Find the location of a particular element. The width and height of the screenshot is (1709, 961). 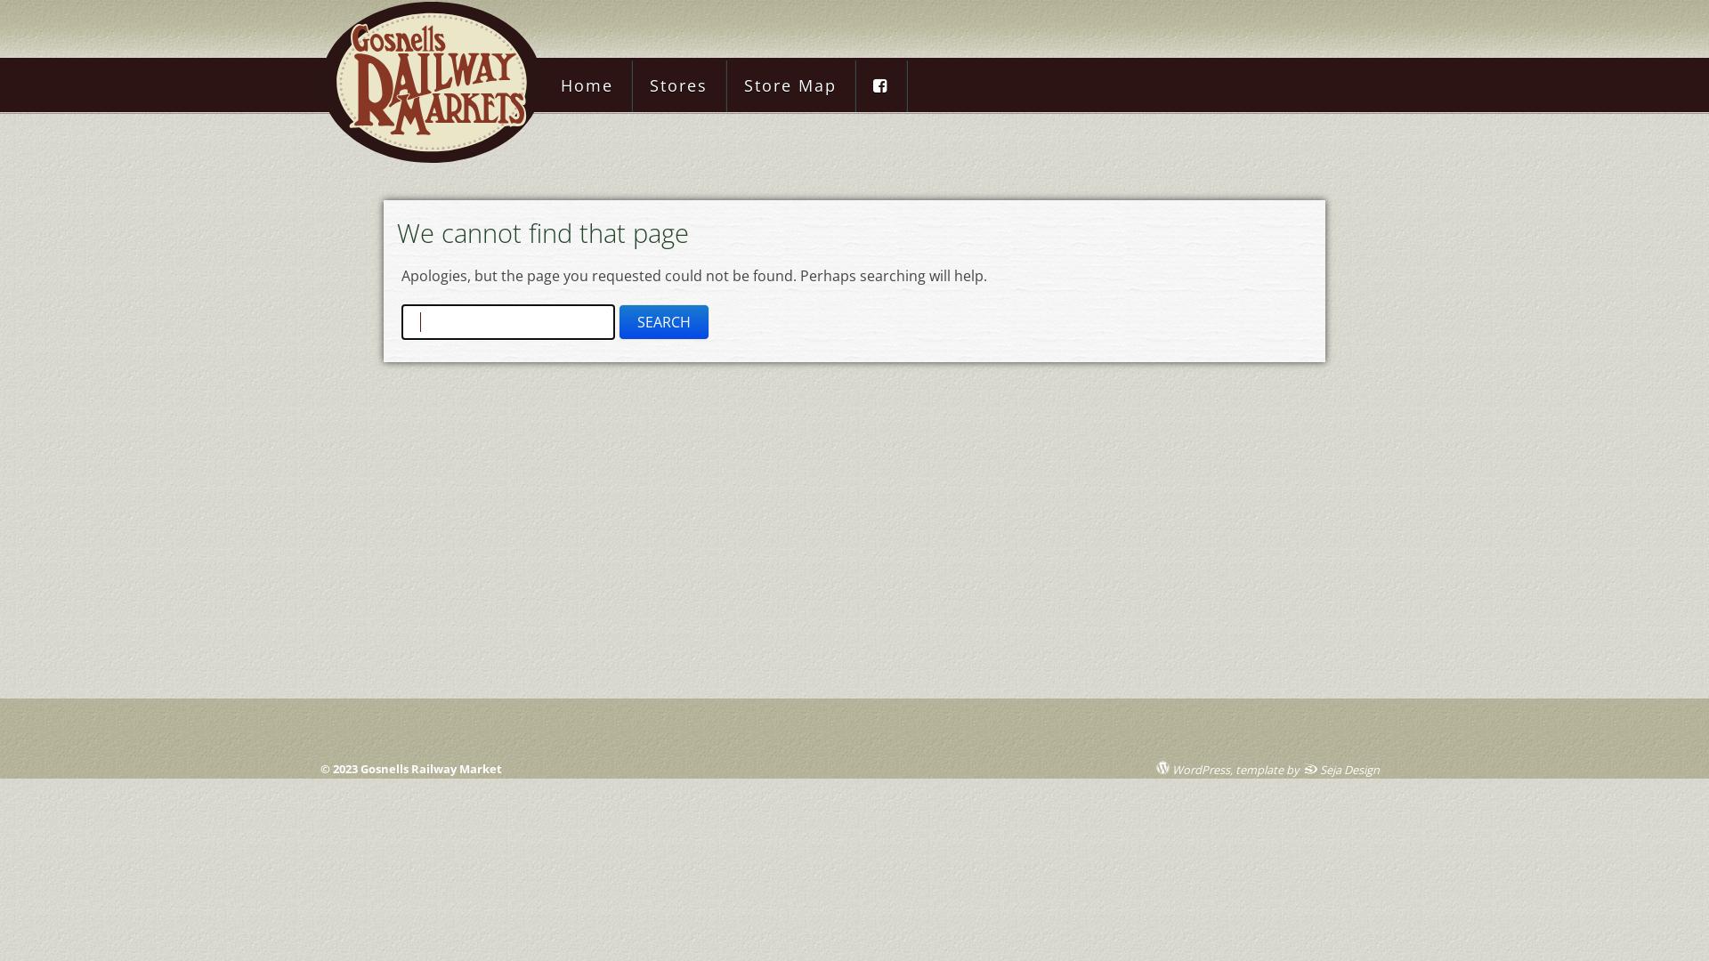

Store Map is located at coordinates (790, 86).